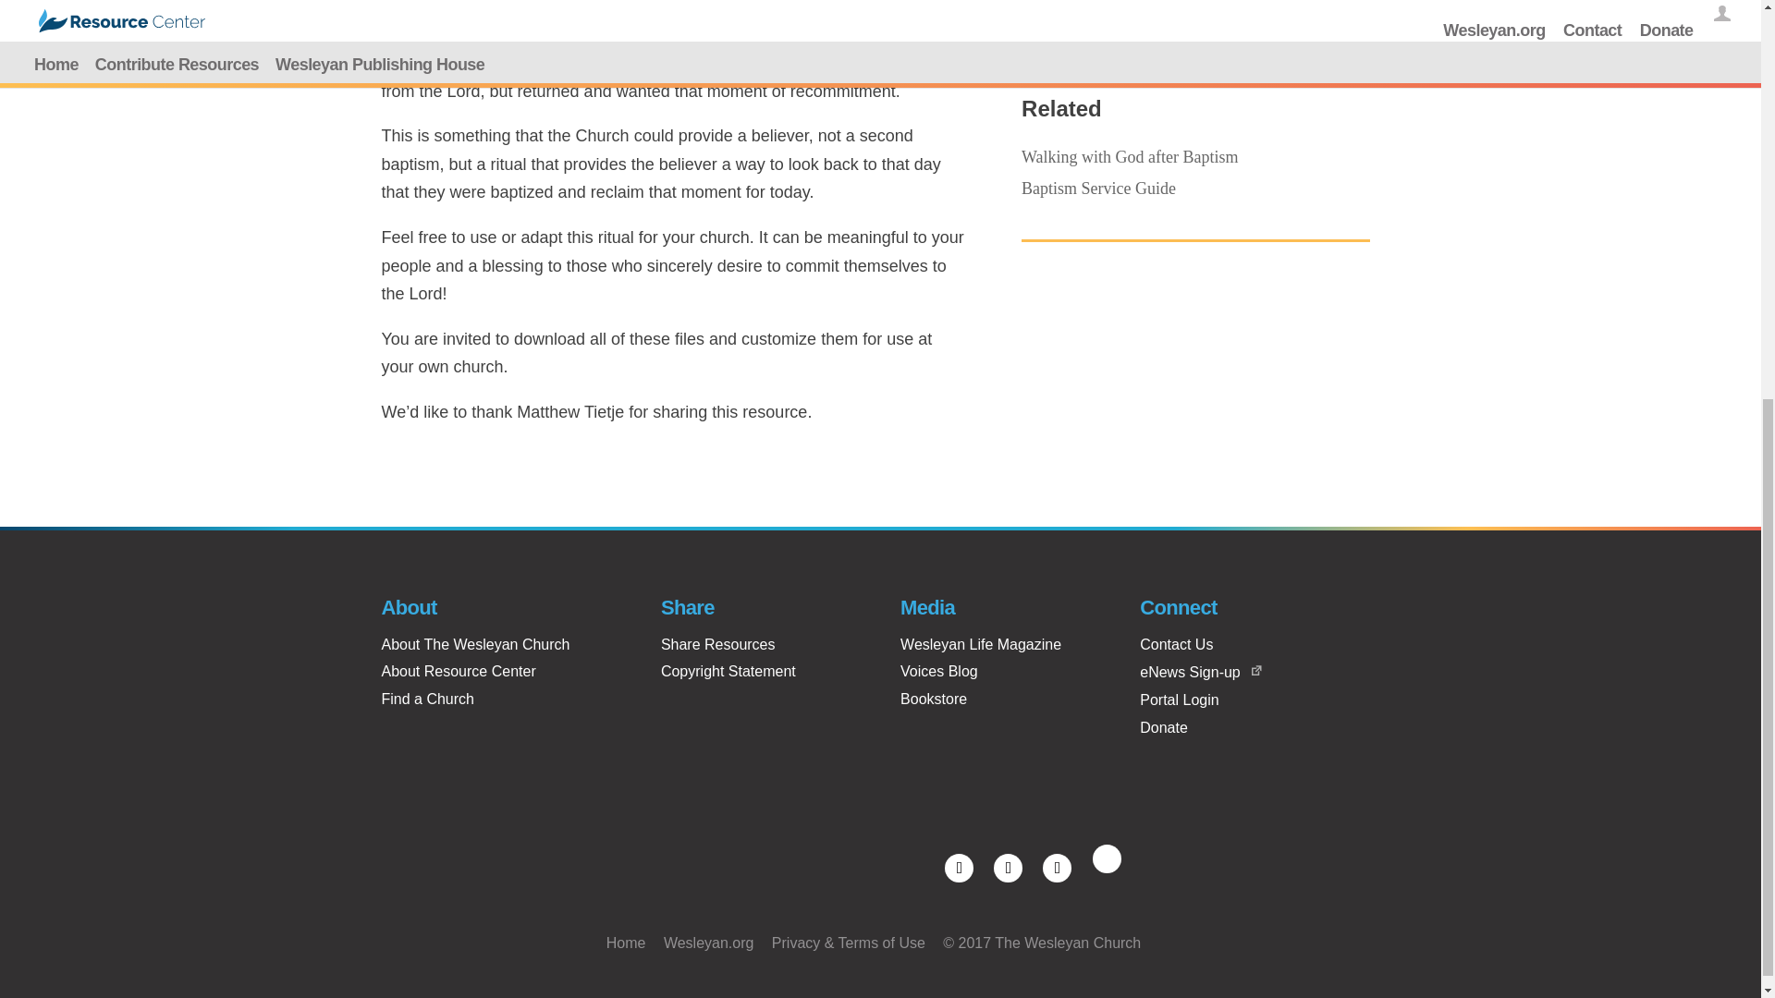 This screenshot has width=1775, height=998. I want to click on eNews Sign-up, so click(1190, 672).